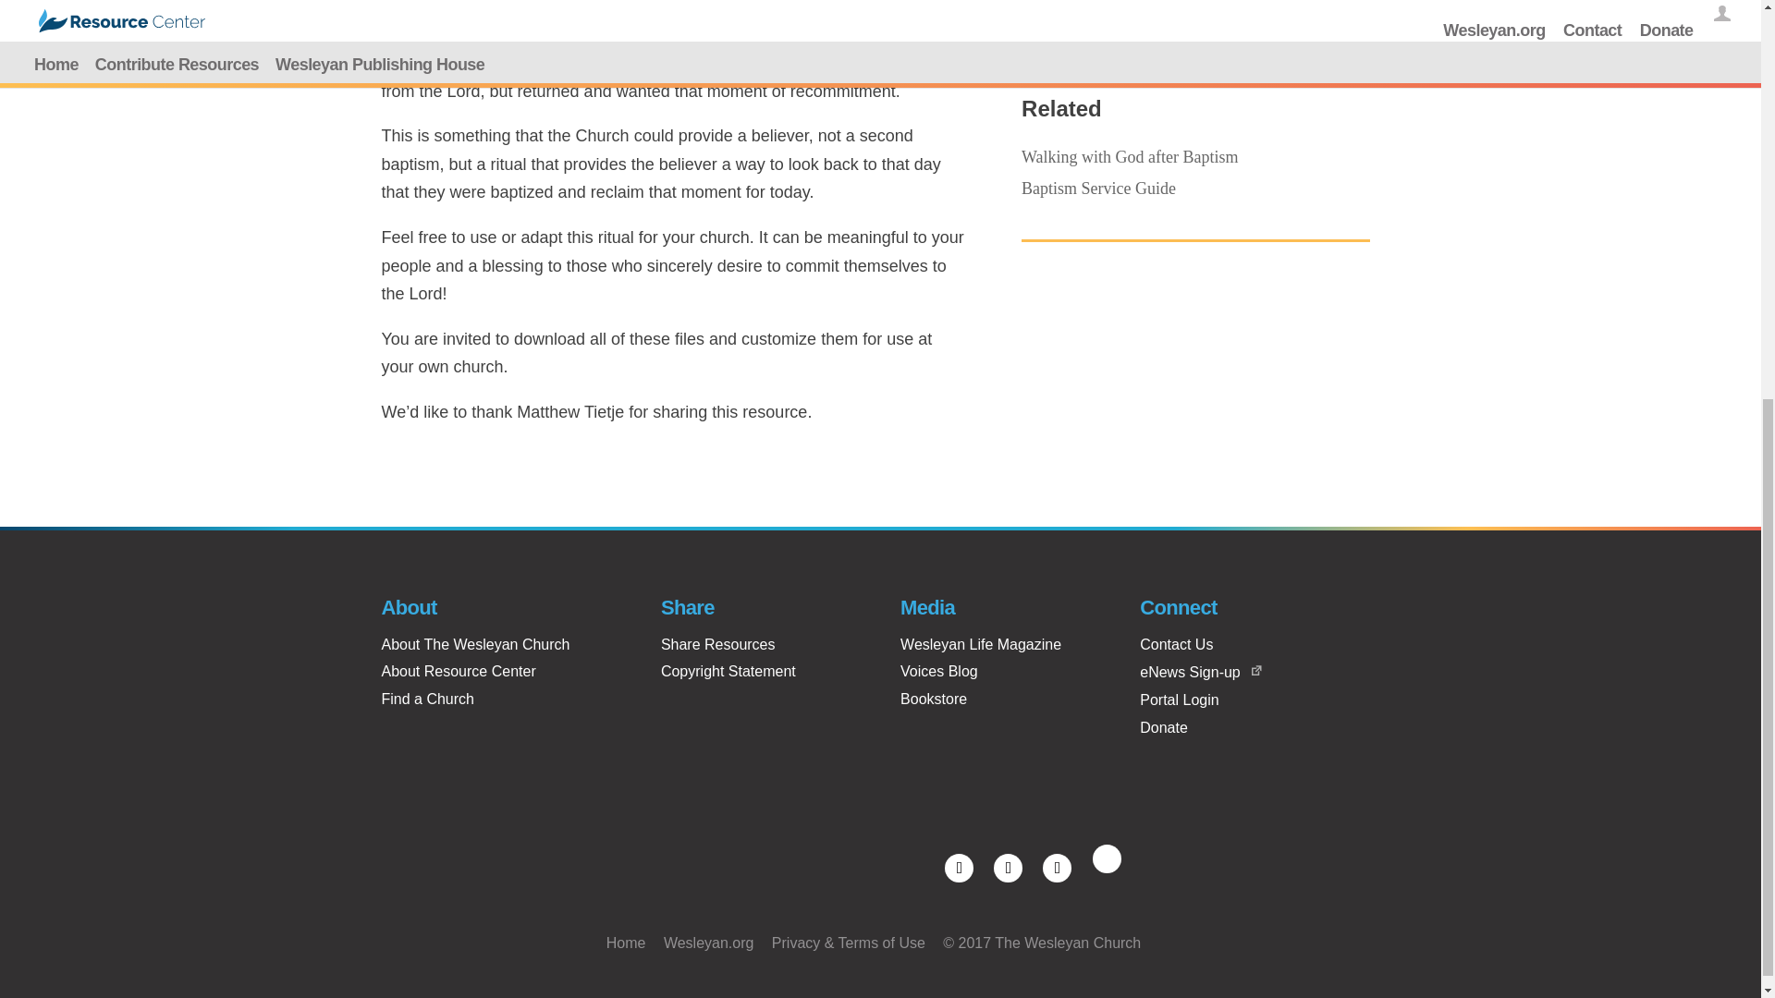 This screenshot has width=1775, height=998. I want to click on eNews Sign-up, so click(1190, 672).